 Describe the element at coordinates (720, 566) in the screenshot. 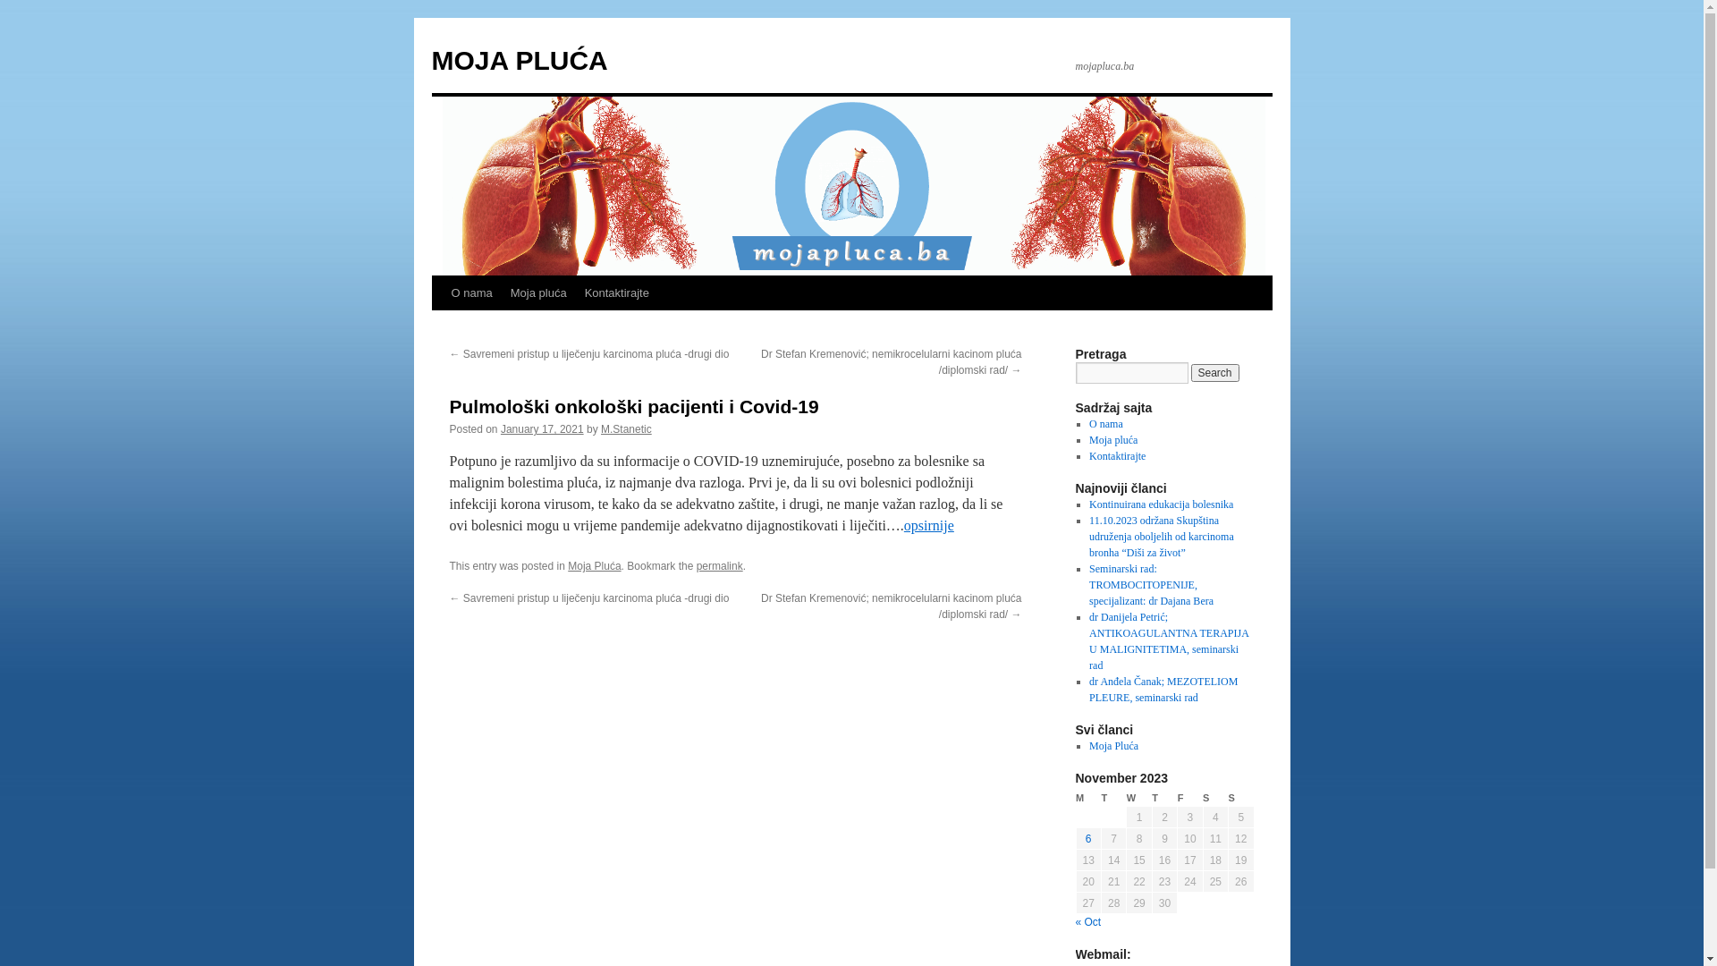

I see `permalink` at that location.